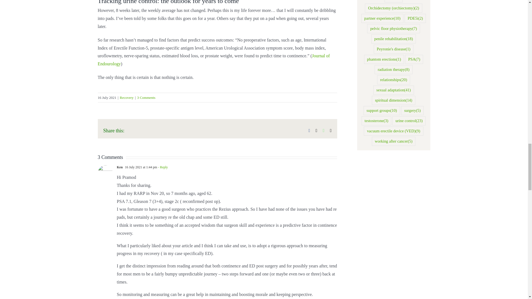  I want to click on - Reply, so click(162, 167).